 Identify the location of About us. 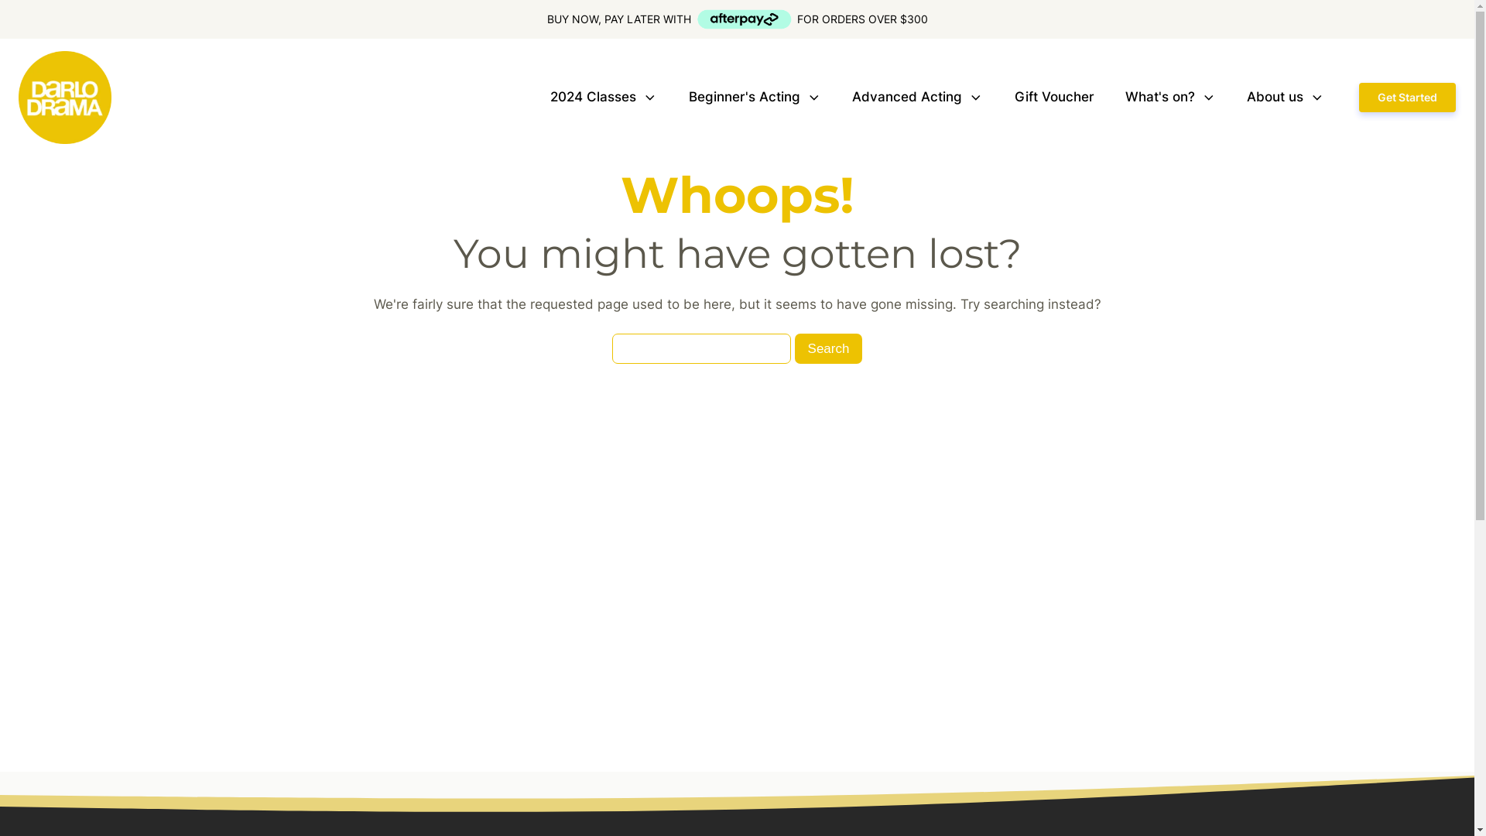
(1286, 98).